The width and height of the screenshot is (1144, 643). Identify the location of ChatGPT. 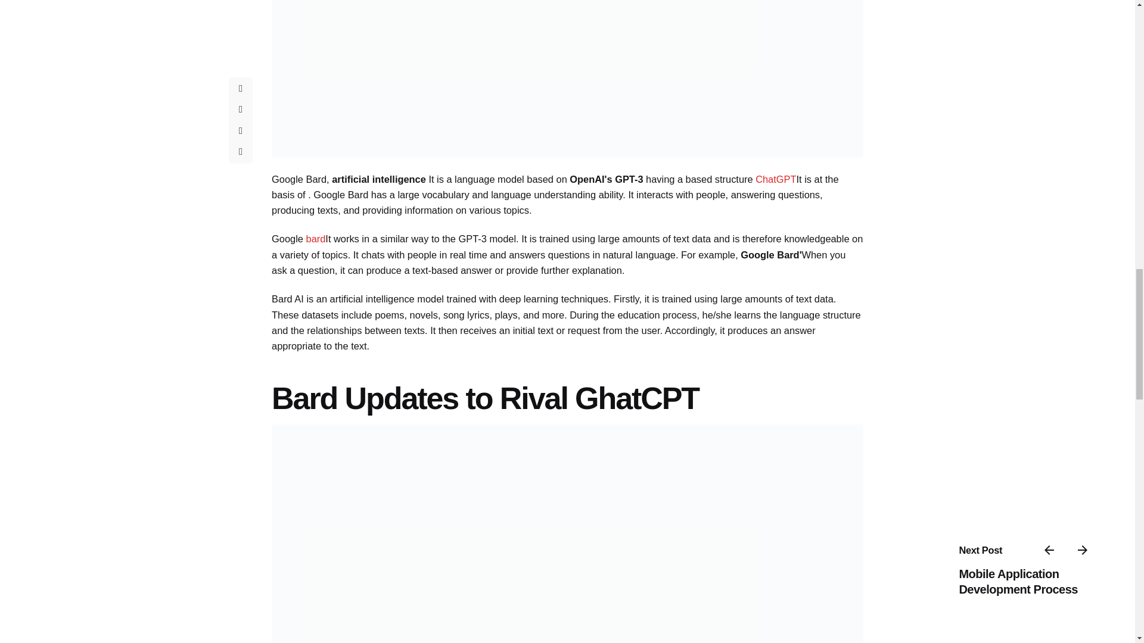
(776, 179).